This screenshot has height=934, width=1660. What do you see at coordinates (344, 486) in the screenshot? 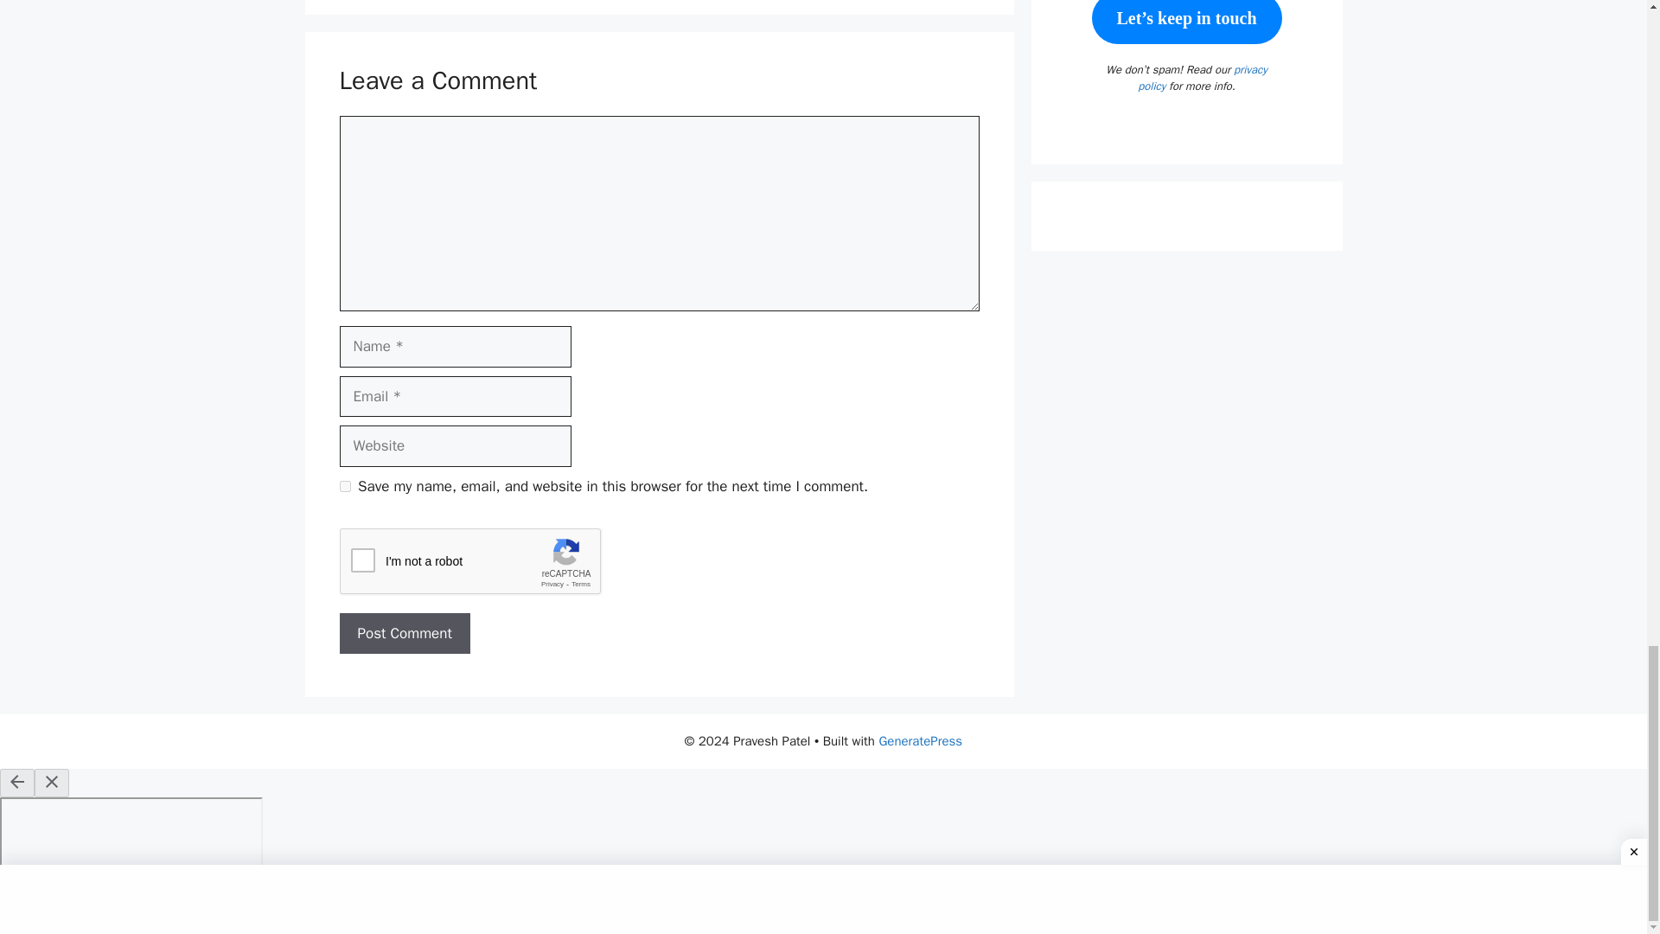
I see `yes` at bounding box center [344, 486].